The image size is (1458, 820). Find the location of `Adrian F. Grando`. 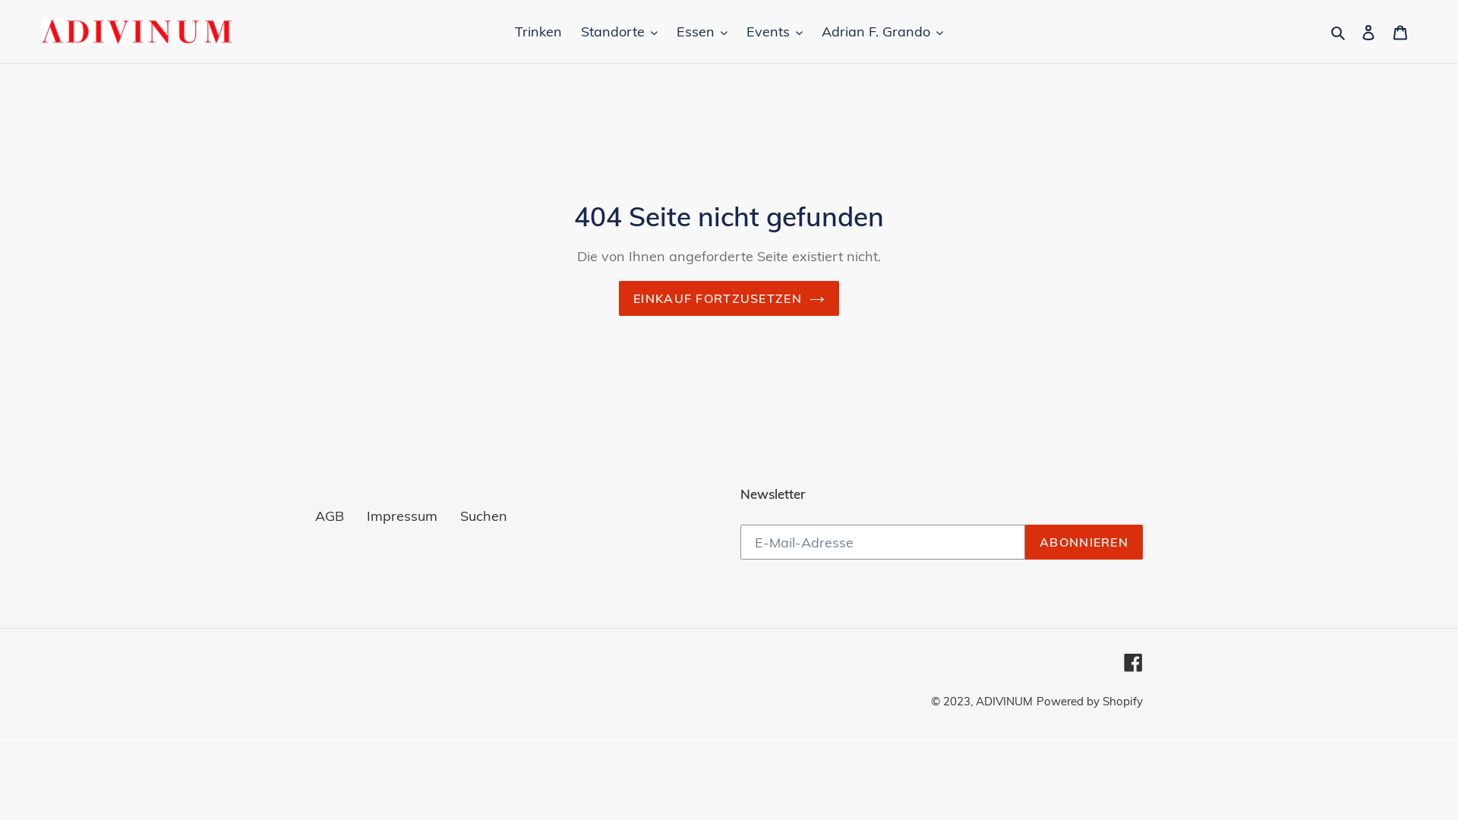

Adrian F. Grando is located at coordinates (882, 32).